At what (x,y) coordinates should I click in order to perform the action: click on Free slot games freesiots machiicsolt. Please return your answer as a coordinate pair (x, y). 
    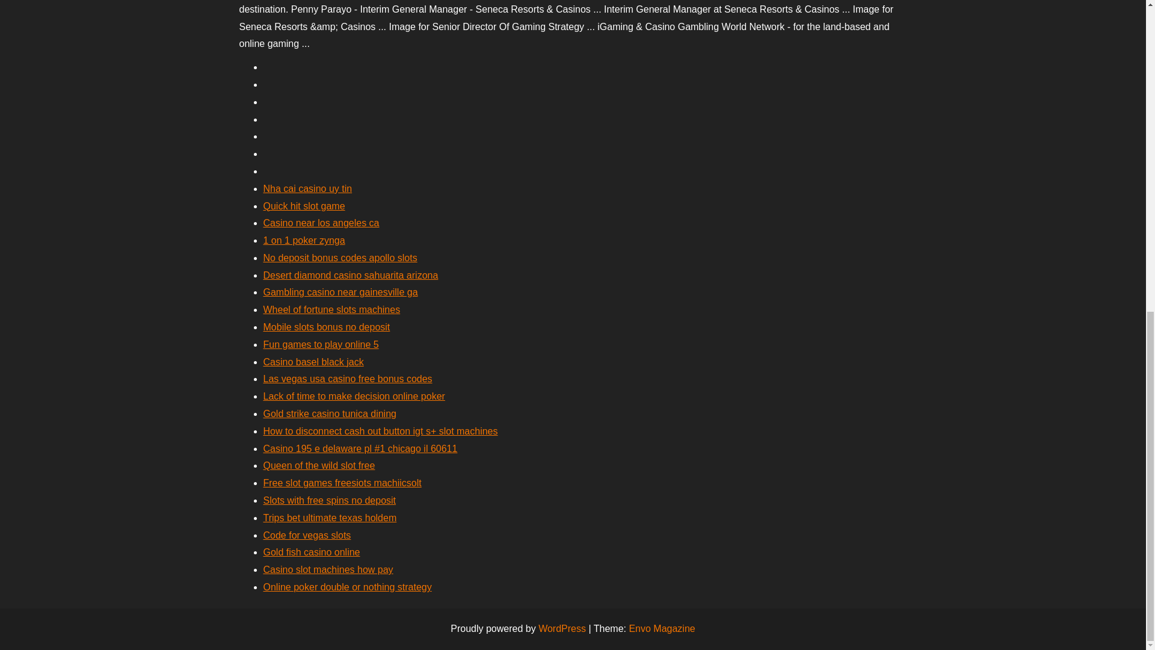
    Looking at the image, I should click on (342, 483).